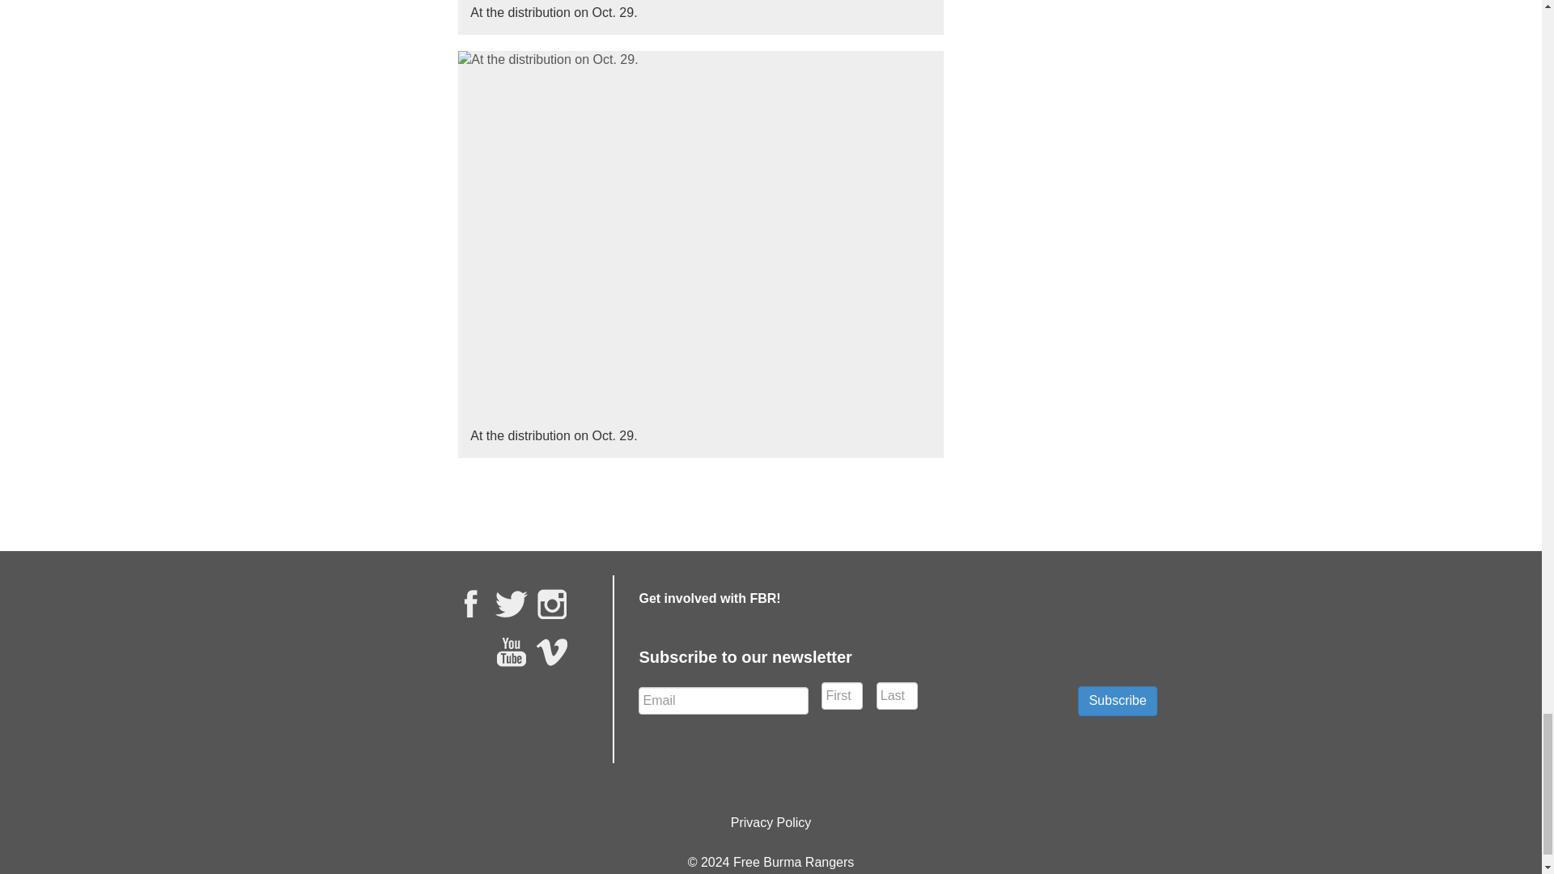 This screenshot has height=874, width=1554. I want to click on Free Burma RangersFacebook, so click(471, 603).